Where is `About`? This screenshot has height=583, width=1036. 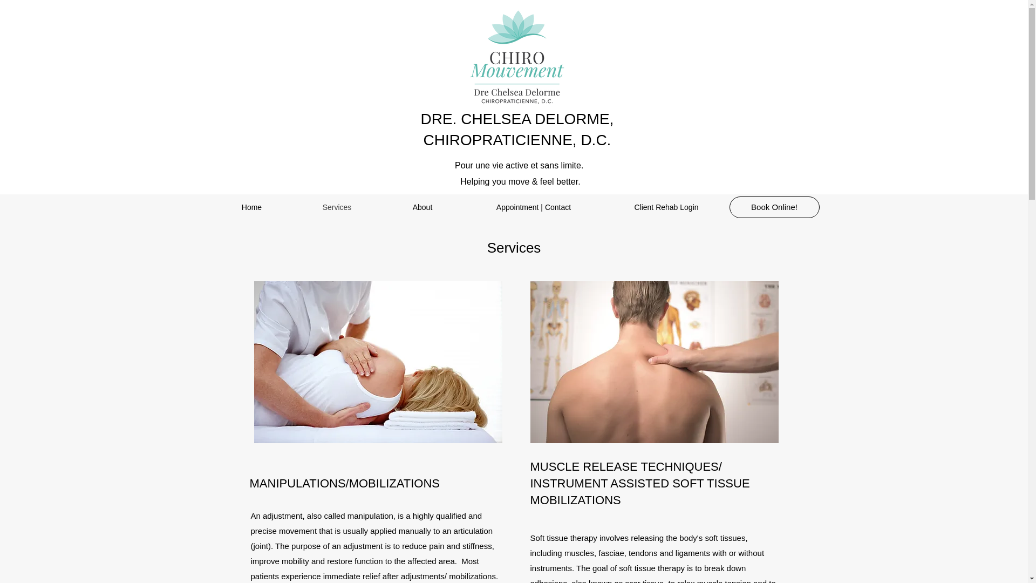 About is located at coordinates (422, 207).